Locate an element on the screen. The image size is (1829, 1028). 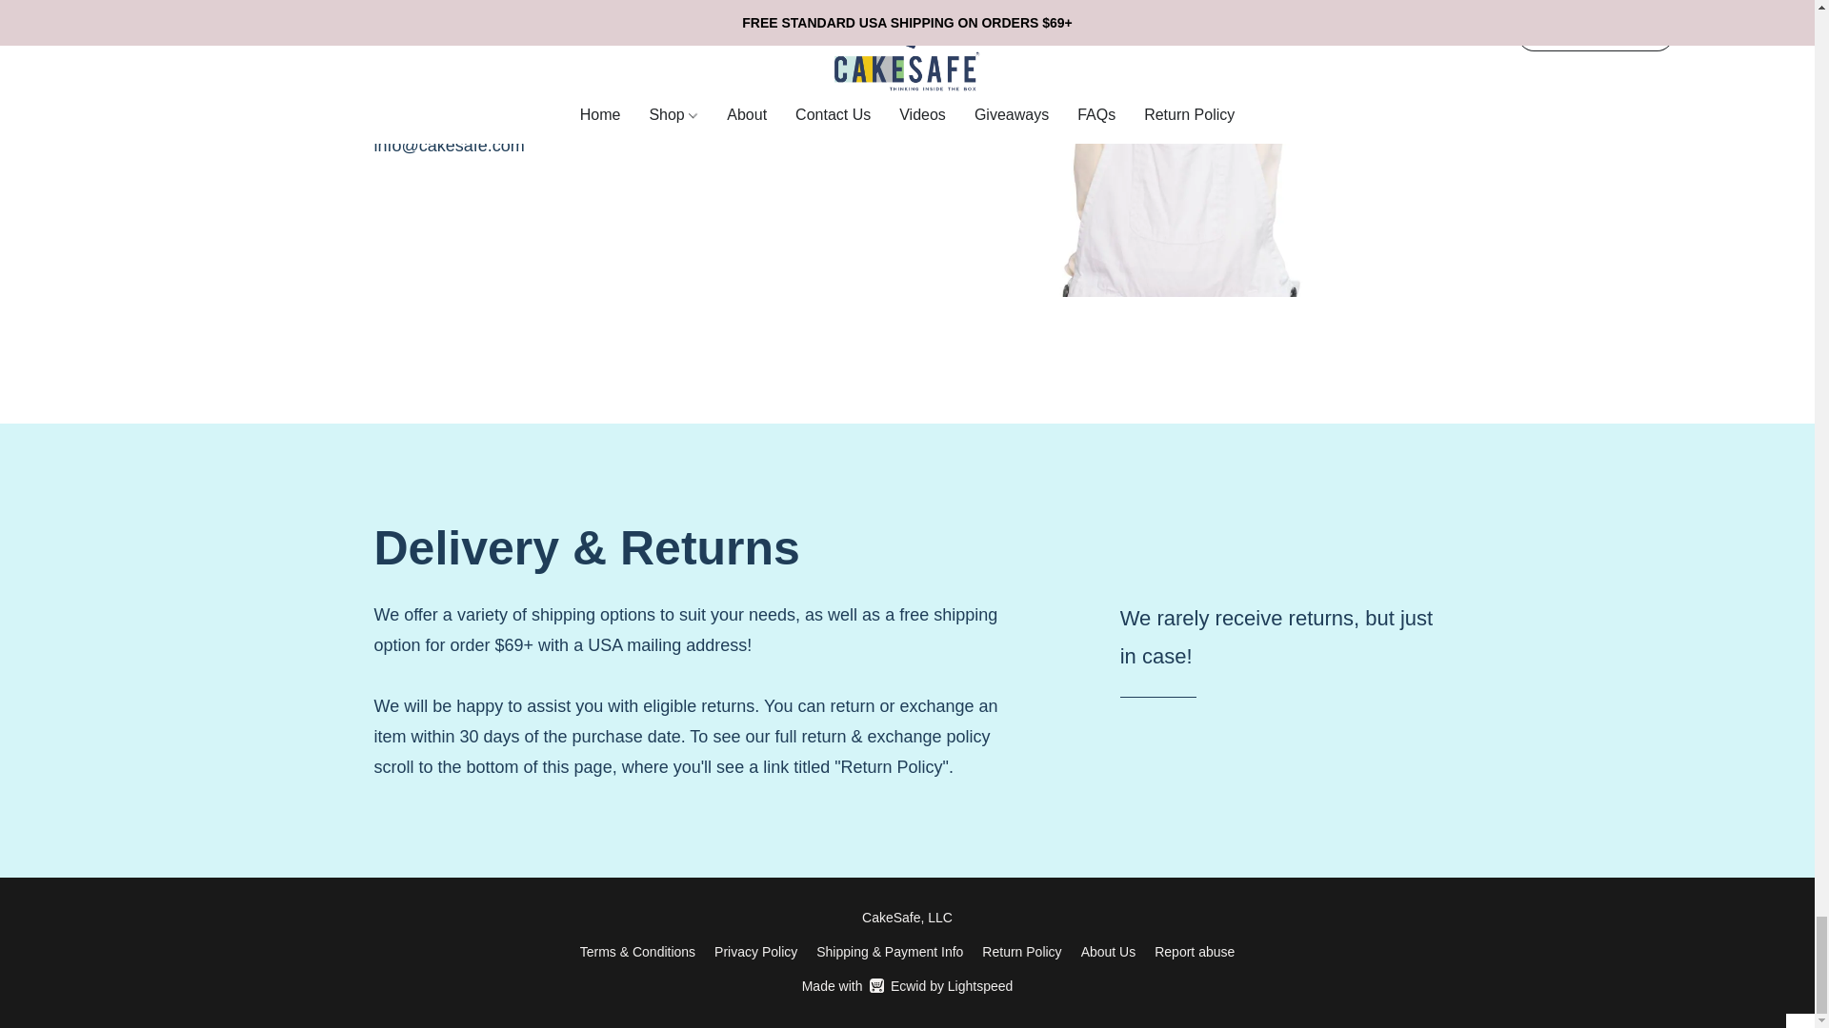
Return Policy is located at coordinates (1021, 952).